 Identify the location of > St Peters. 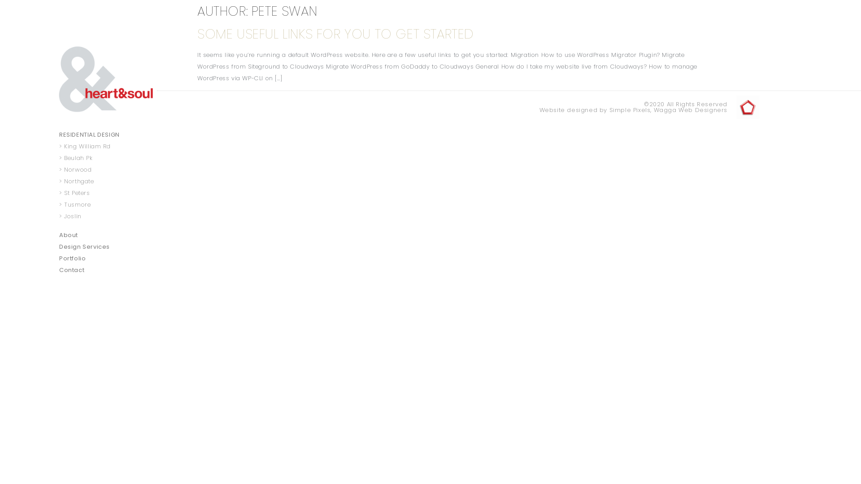
(108, 193).